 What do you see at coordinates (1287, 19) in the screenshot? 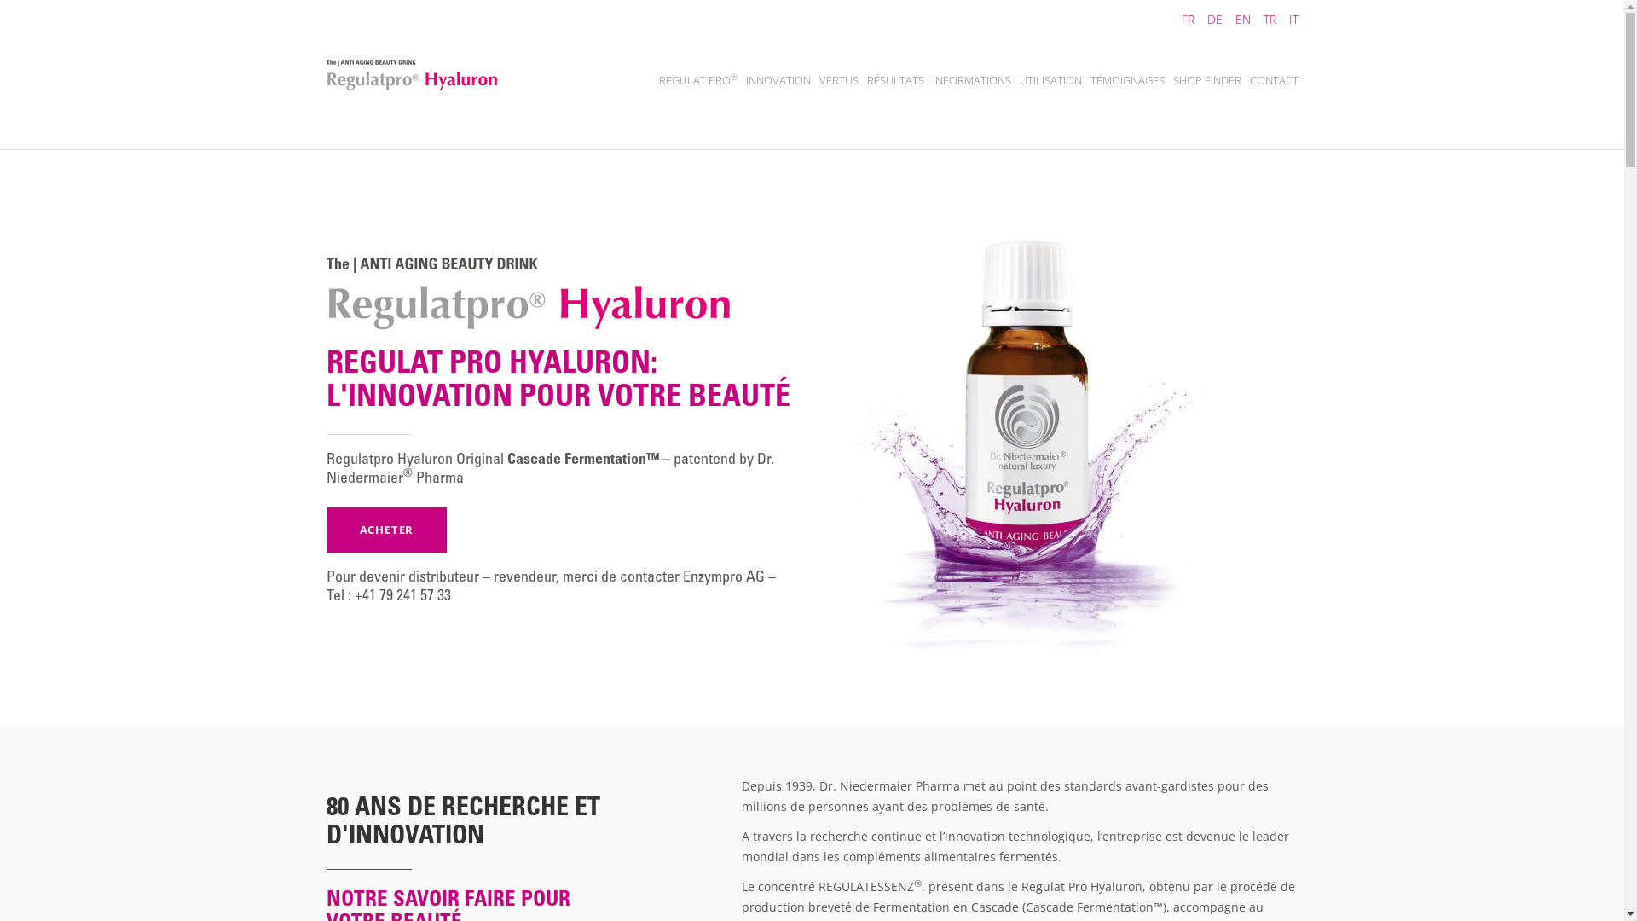
I see `IT` at bounding box center [1287, 19].